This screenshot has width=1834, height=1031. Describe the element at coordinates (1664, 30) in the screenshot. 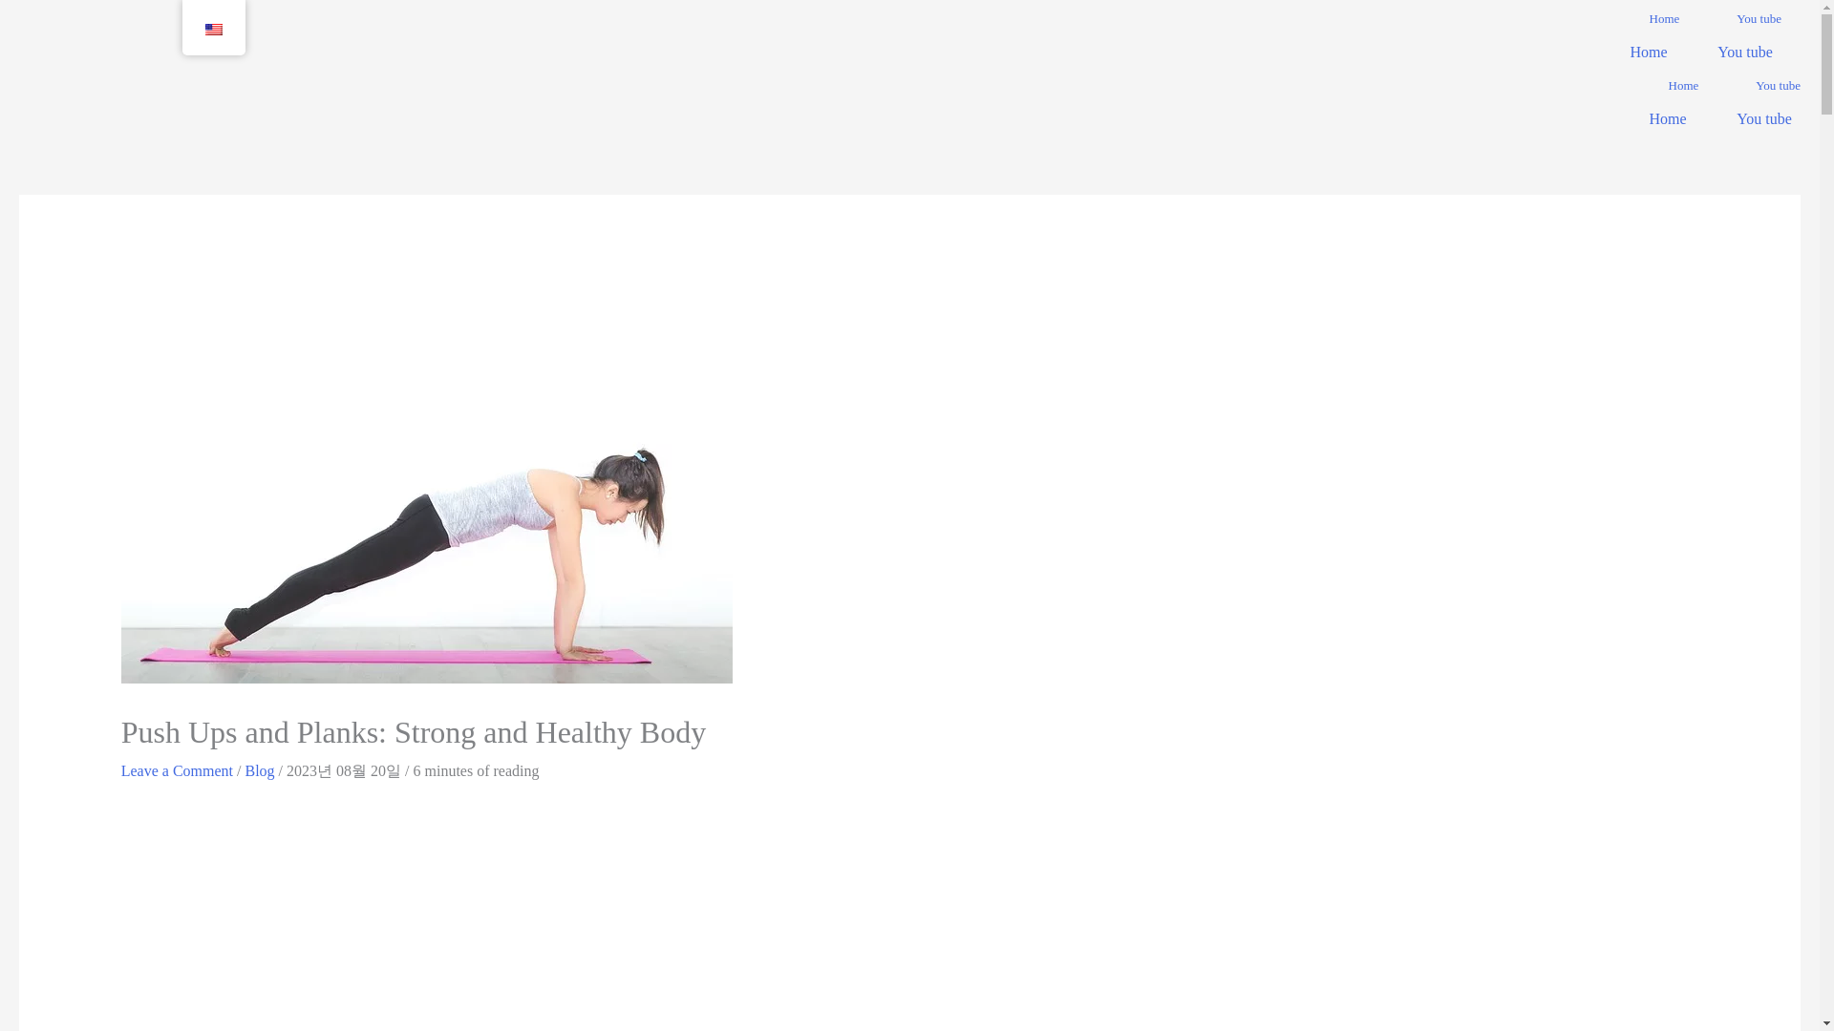

I see `Home` at that location.